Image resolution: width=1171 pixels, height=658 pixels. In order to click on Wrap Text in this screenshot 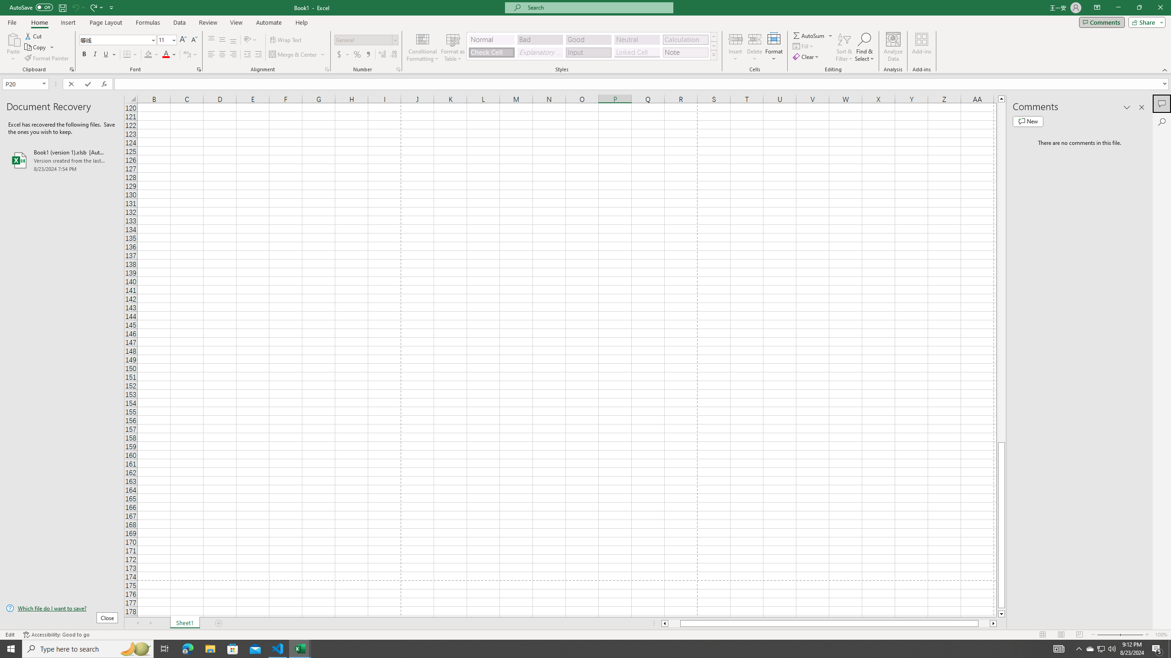, I will do `click(286, 40)`.